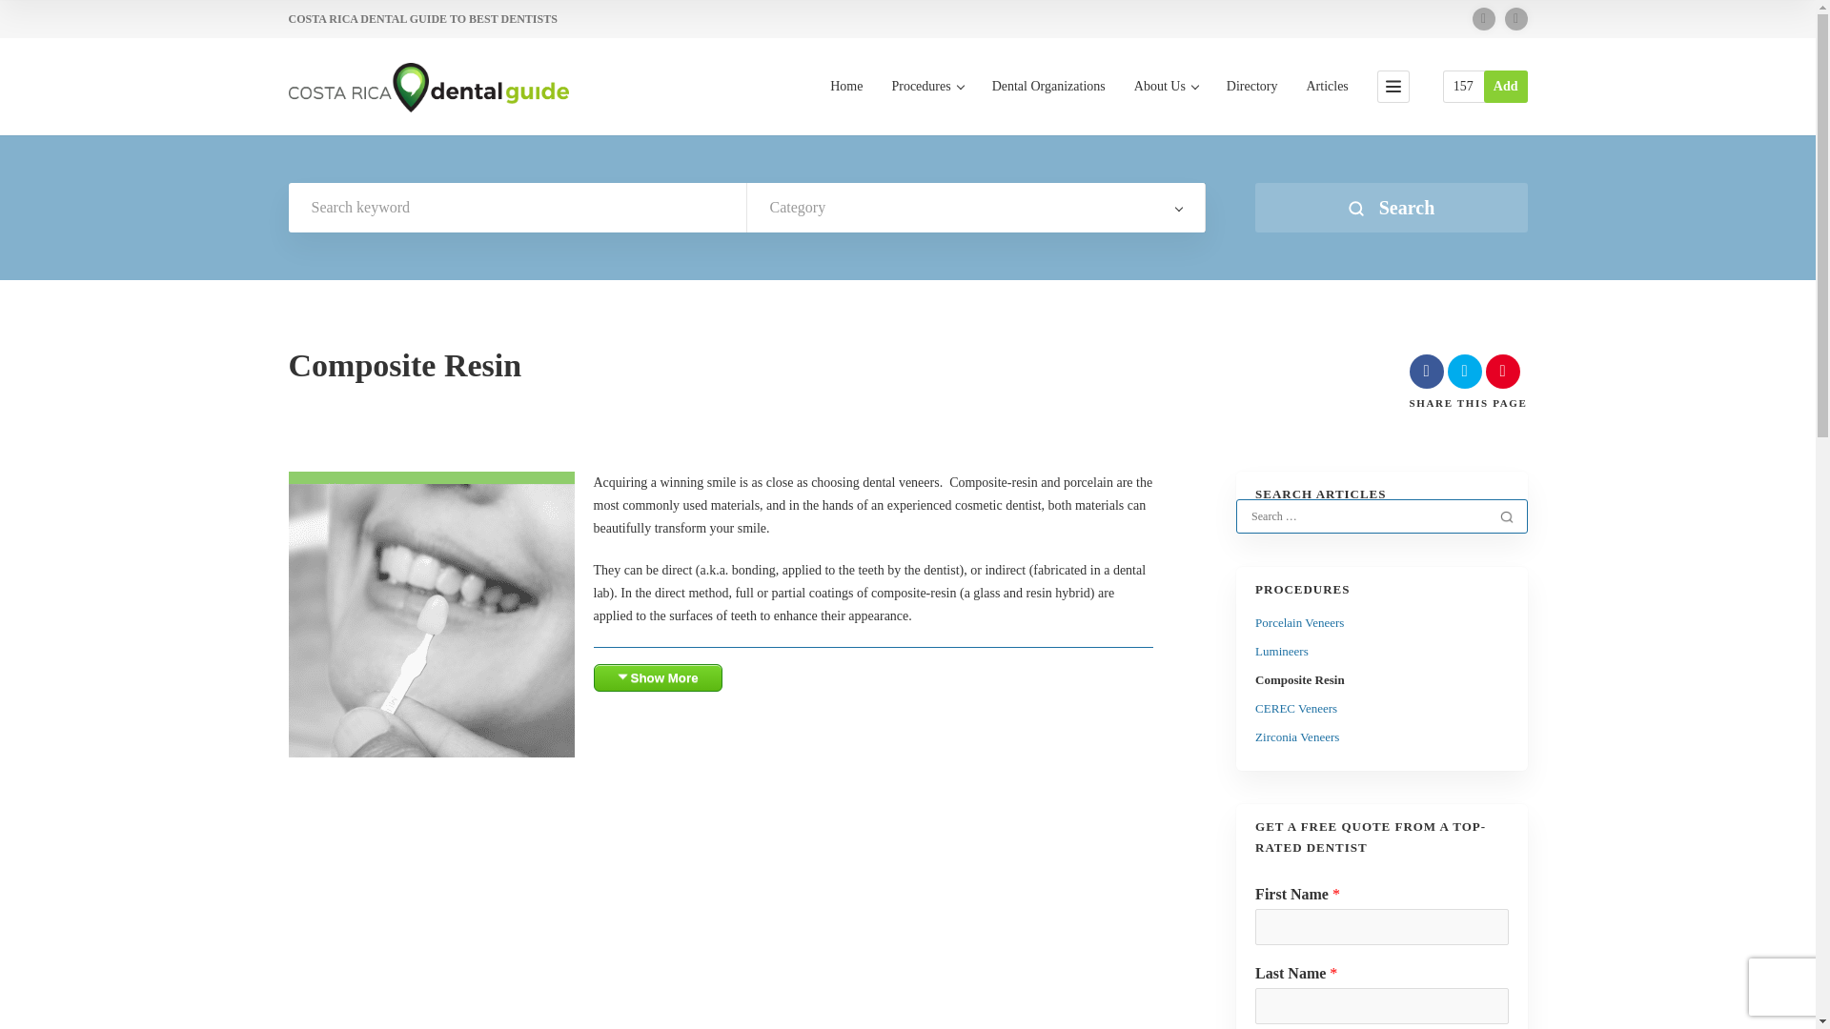 Image resolution: width=1830 pixels, height=1029 pixels. I want to click on Search, so click(1390, 208).